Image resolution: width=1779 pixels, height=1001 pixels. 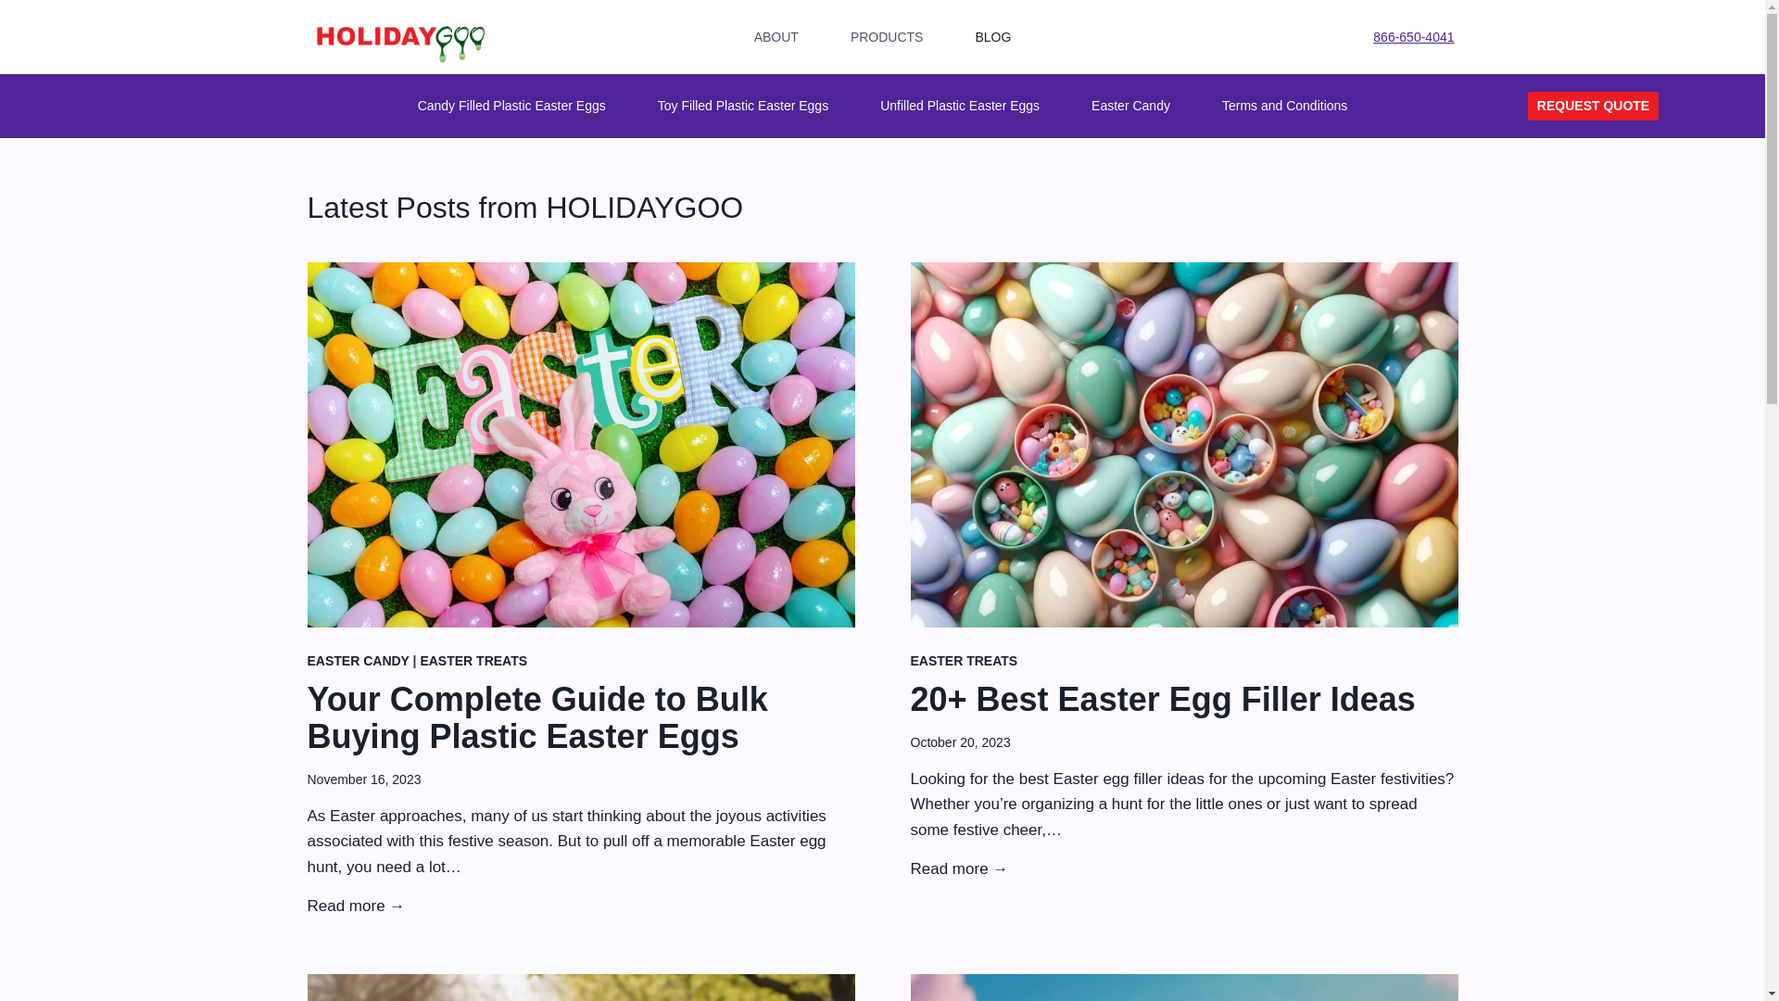 I want to click on ABOUT, so click(x=776, y=37).